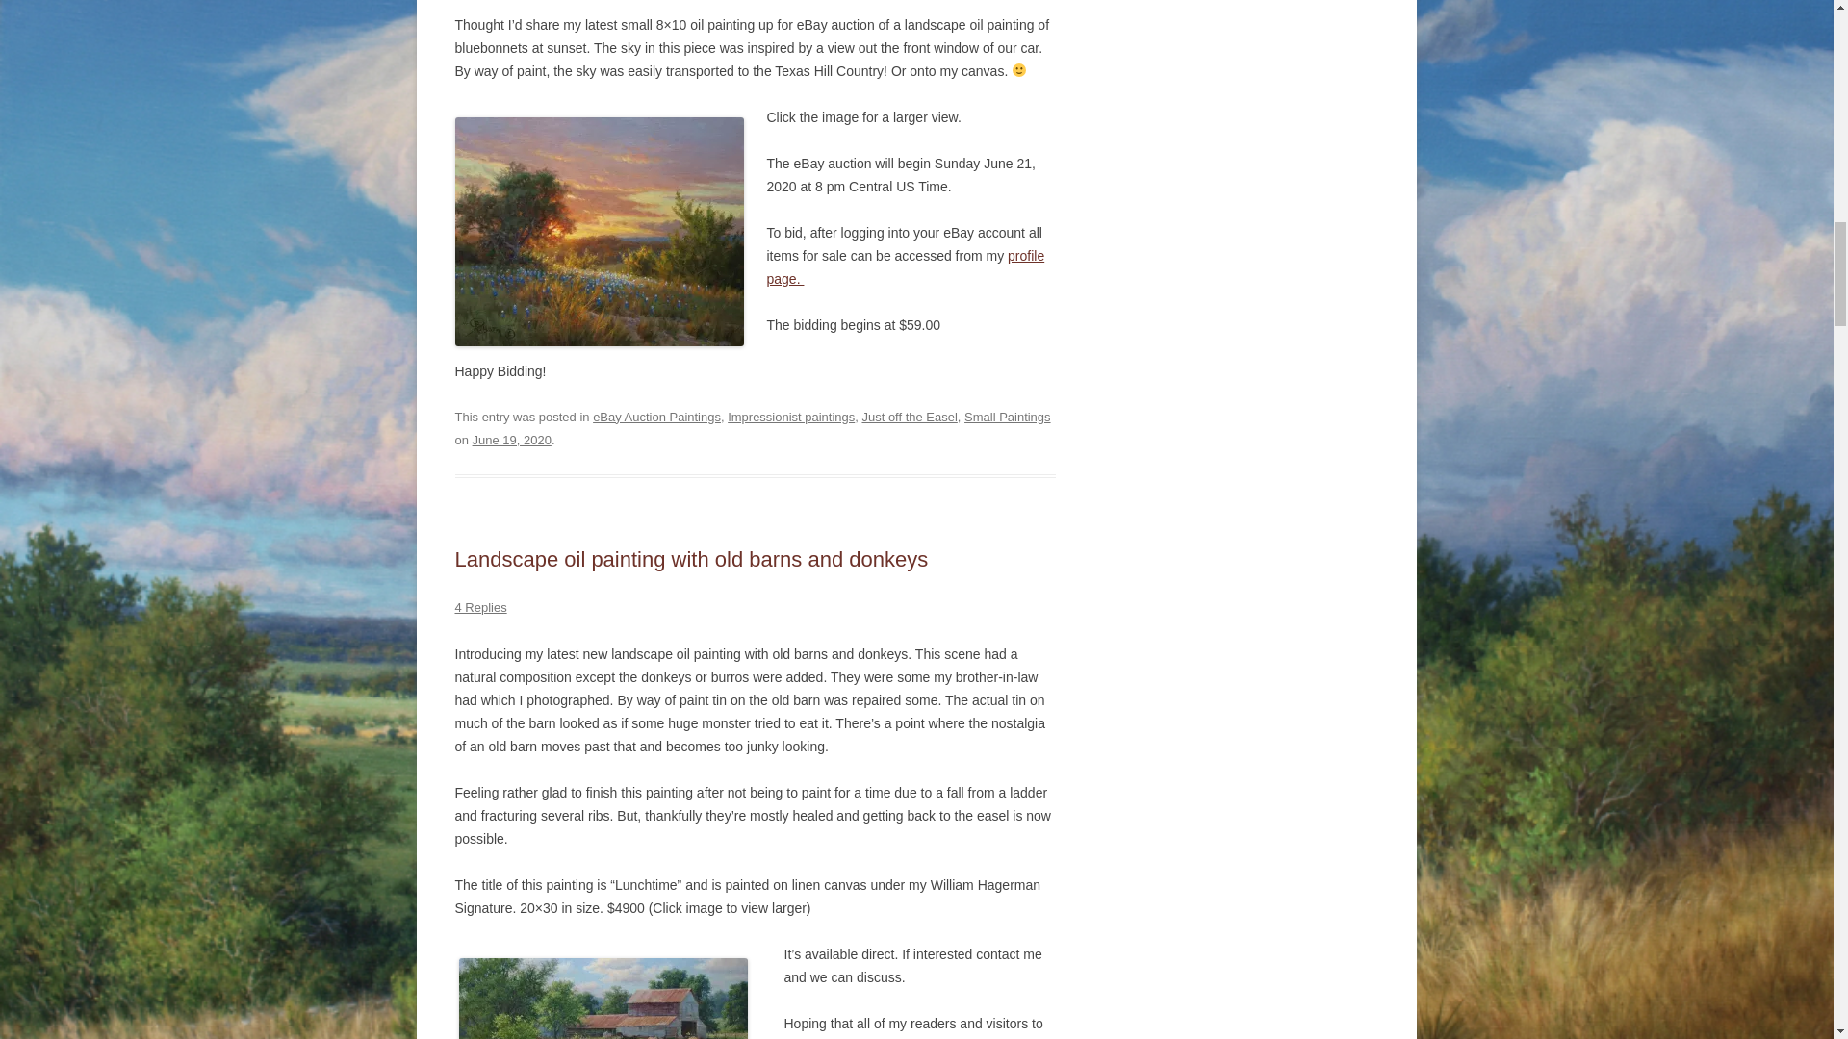 The height and width of the screenshot is (1039, 1848). What do you see at coordinates (656, 416) in the screenshot?
I see `eBay Auction Paintings` at bounding box center [656, 416].